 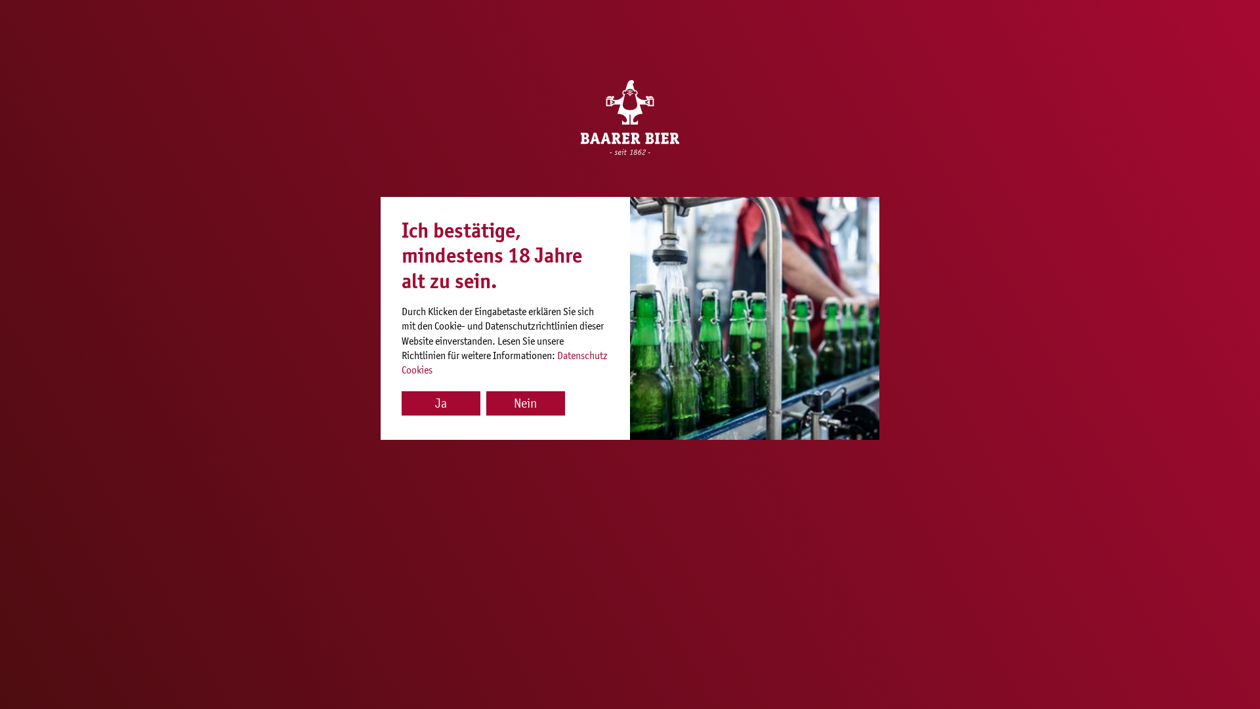 What do you see at coordinates (528, 404) in the screenshot?
I see `Nein` at bounding box center [528, 404].